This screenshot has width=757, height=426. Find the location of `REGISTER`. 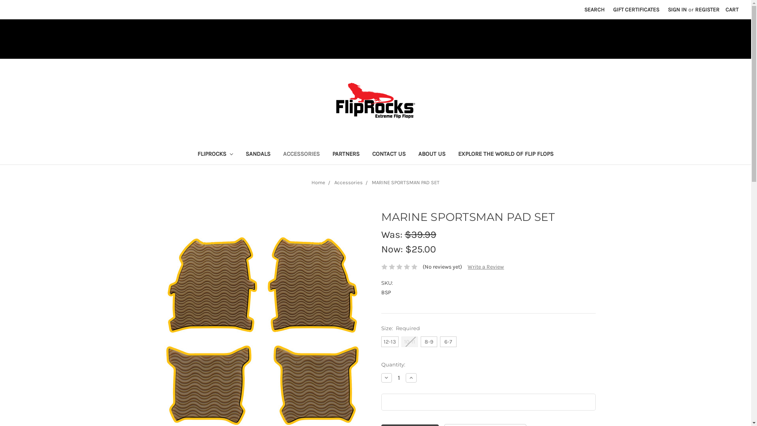

REGISTER is located at coordinates (707, 9).